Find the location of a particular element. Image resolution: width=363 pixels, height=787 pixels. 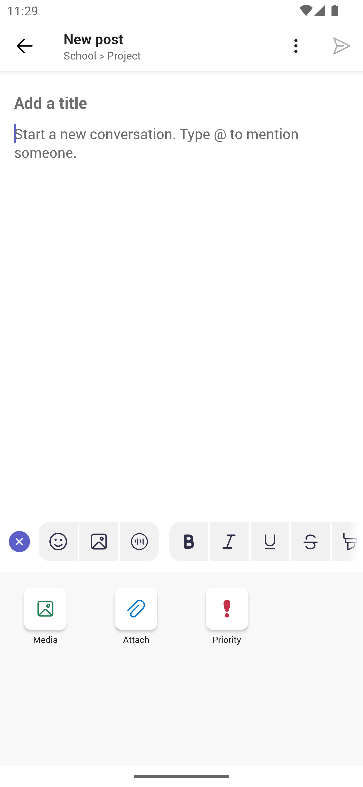

Back is located at coordinates (25, 46).